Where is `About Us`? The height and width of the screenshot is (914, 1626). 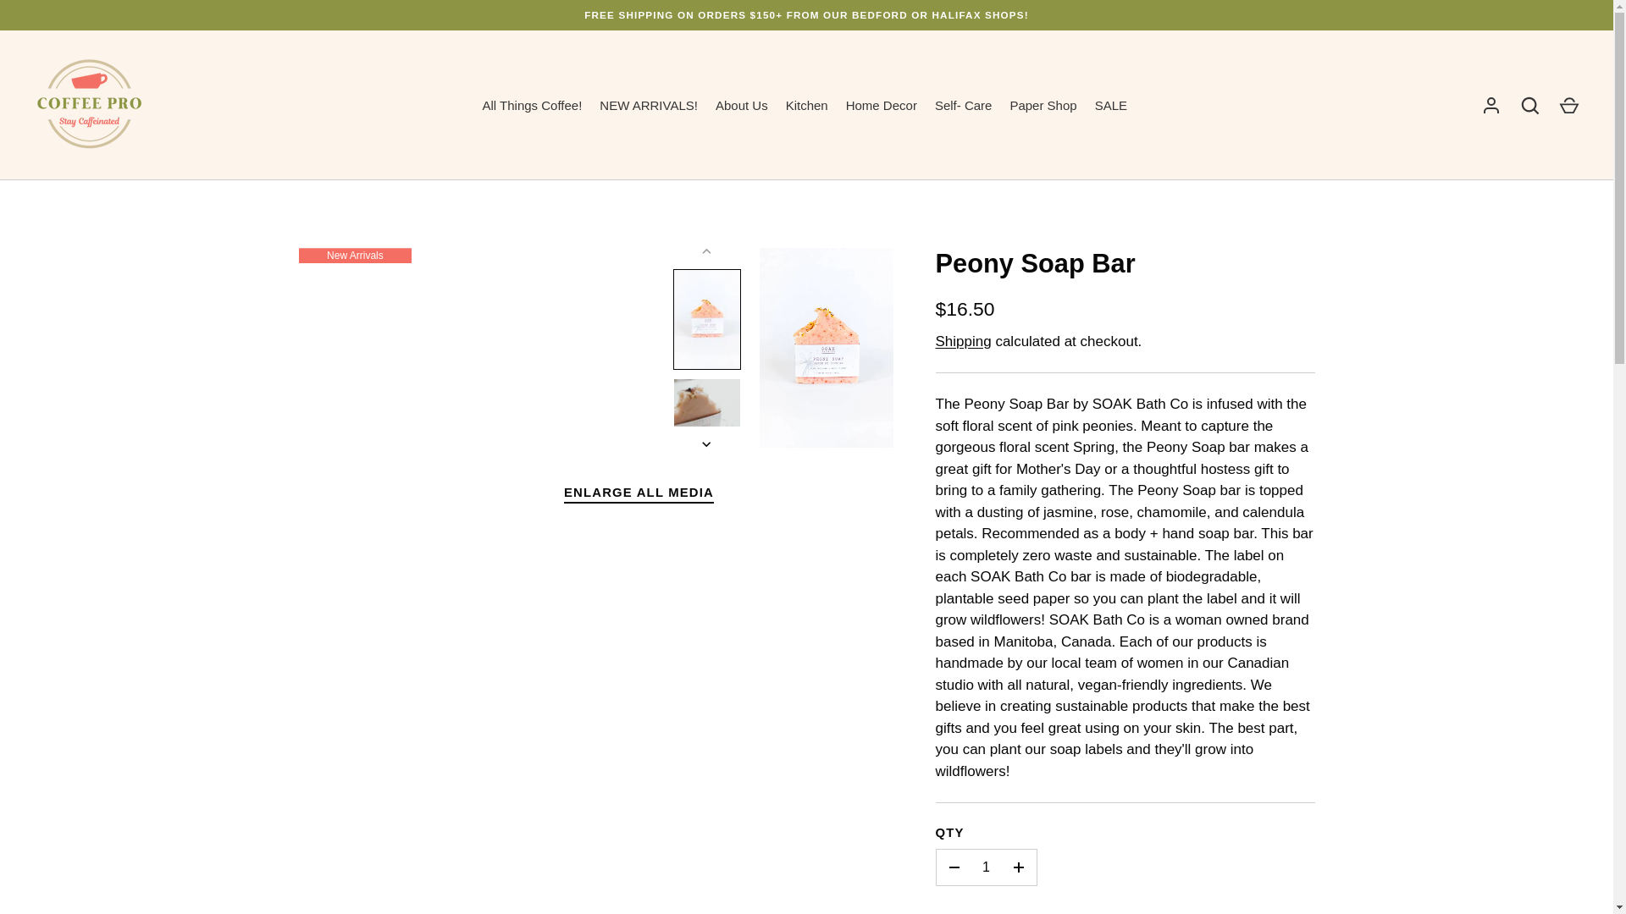
About Us is located at coordinates (741, 107).